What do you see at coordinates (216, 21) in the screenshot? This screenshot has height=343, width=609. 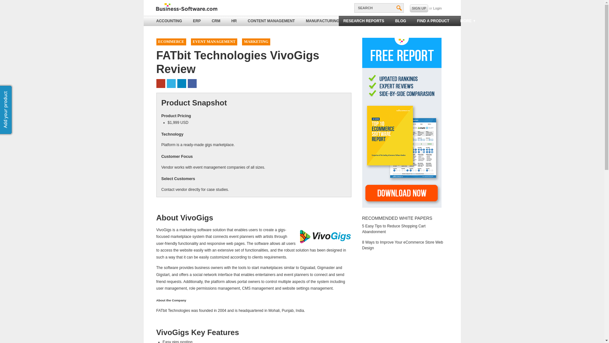 I see `CRM` at bounding box center [216, 21].